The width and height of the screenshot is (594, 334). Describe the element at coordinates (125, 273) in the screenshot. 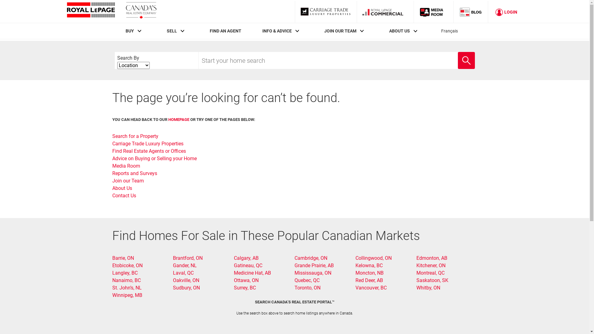

I see `Langley, BC` at that location.